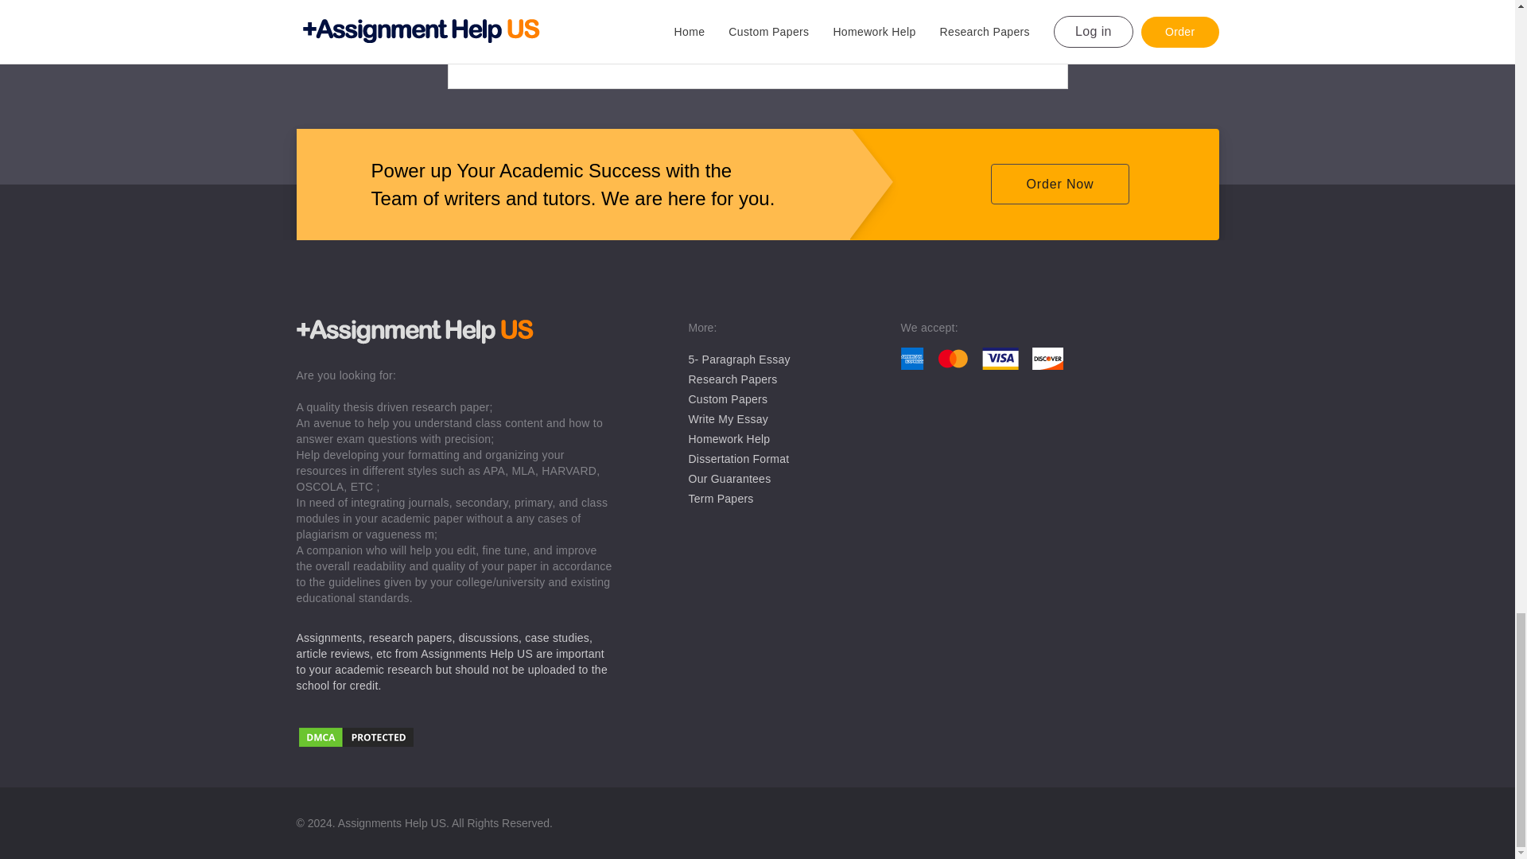 This screenshot has width=1527, height=859. Describe the element at coordinates (729, 439) in the screenshot. I see `Homework Help` at that location.